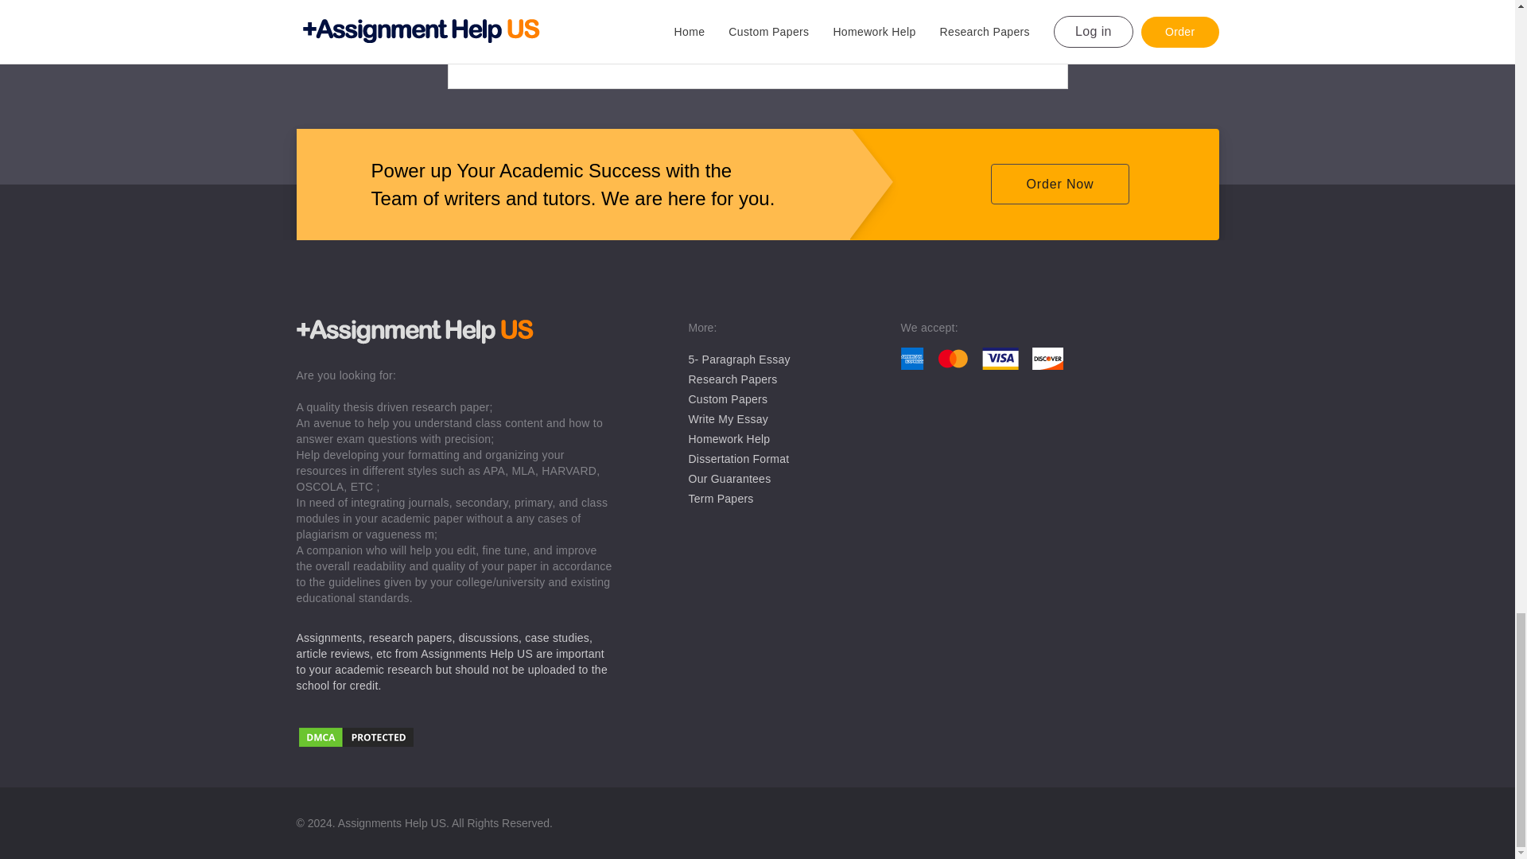 This screenshot has width=1527, height=859. Describe the element at coordinates (729, 439) in the screenshot. I see `Homework Help` at that location.